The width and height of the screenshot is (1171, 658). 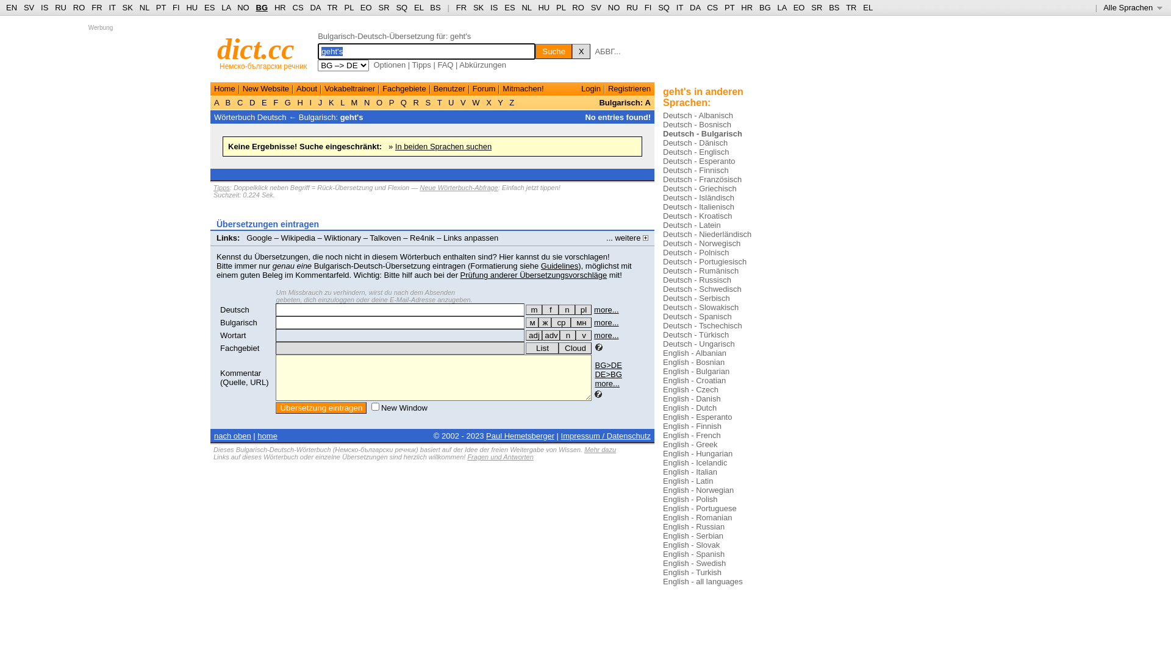 What do you see at coordinates (697, 372) in the screenshot?
I see `English - Bulgarian` at bounding box center [697, 372].